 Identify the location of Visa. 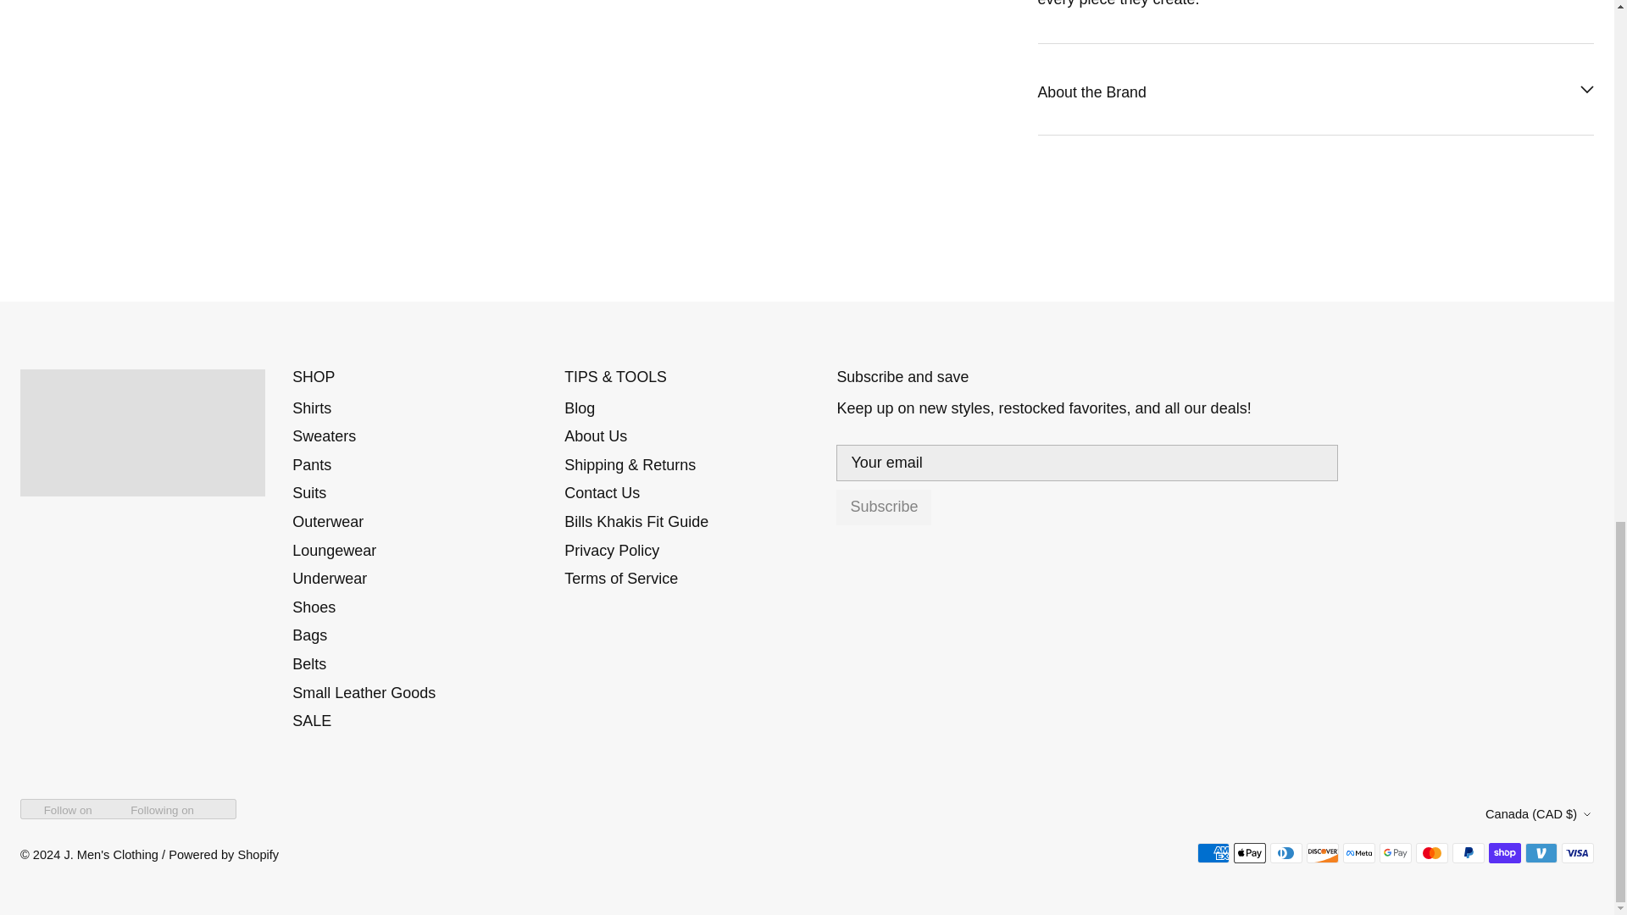
(1578, 852).